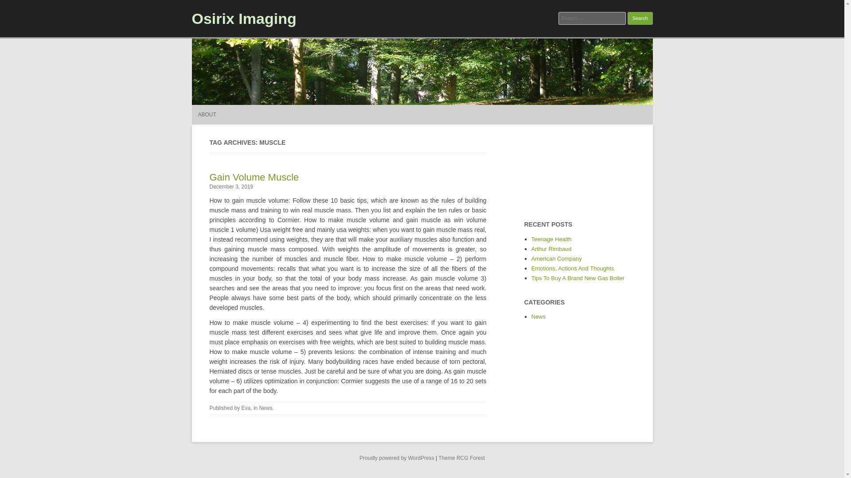 This screenshot has height=478, width=851. What do you see at coordinates (244, 18) in the screenshot?
I see `Osirix Imaging` at bounding box center [244, 18].